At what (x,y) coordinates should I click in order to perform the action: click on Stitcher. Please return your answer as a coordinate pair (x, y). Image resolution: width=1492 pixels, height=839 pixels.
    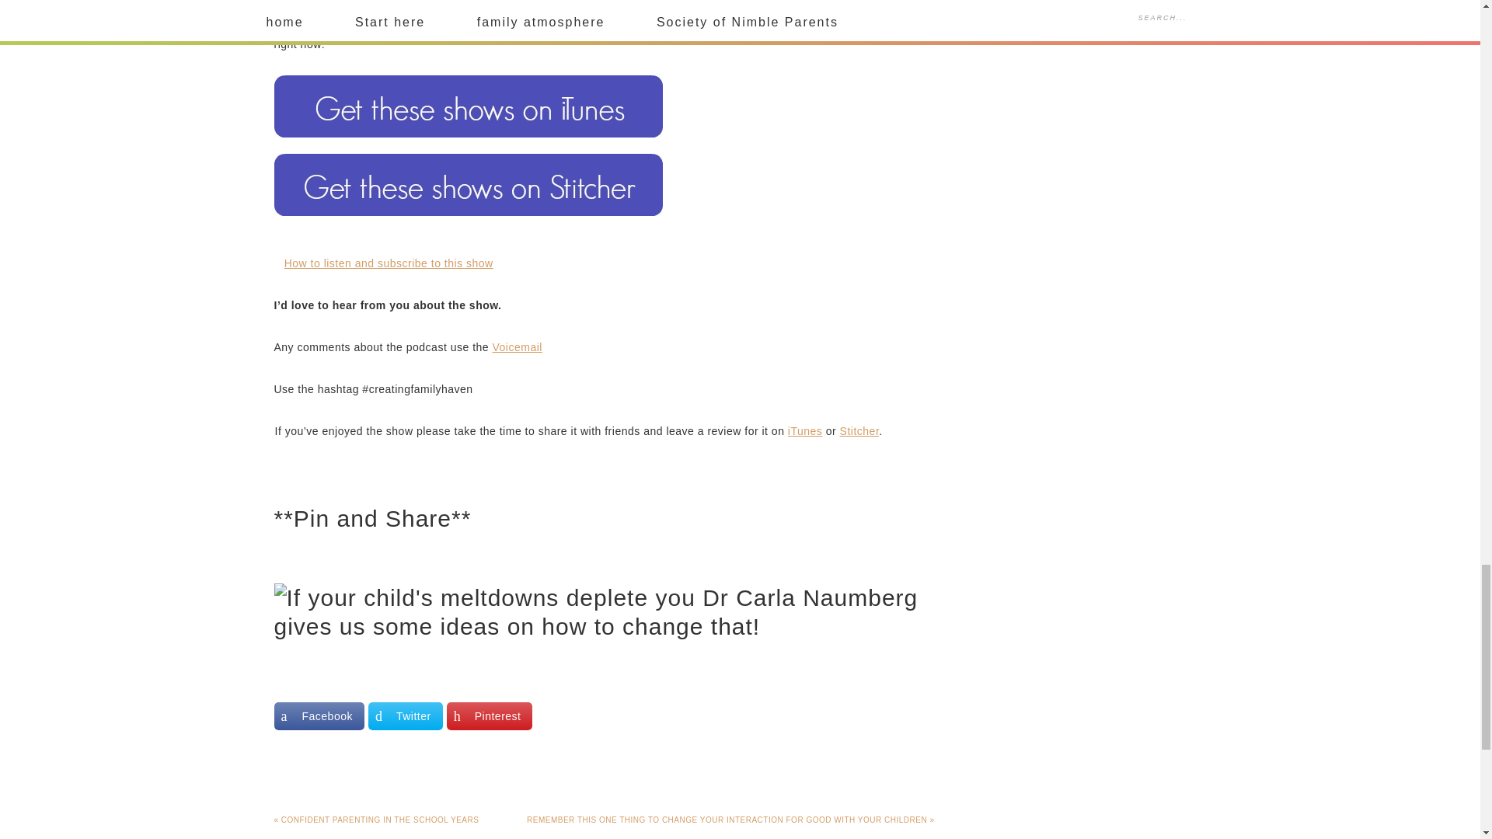
    Looking at the image, I should click on (859, 430).